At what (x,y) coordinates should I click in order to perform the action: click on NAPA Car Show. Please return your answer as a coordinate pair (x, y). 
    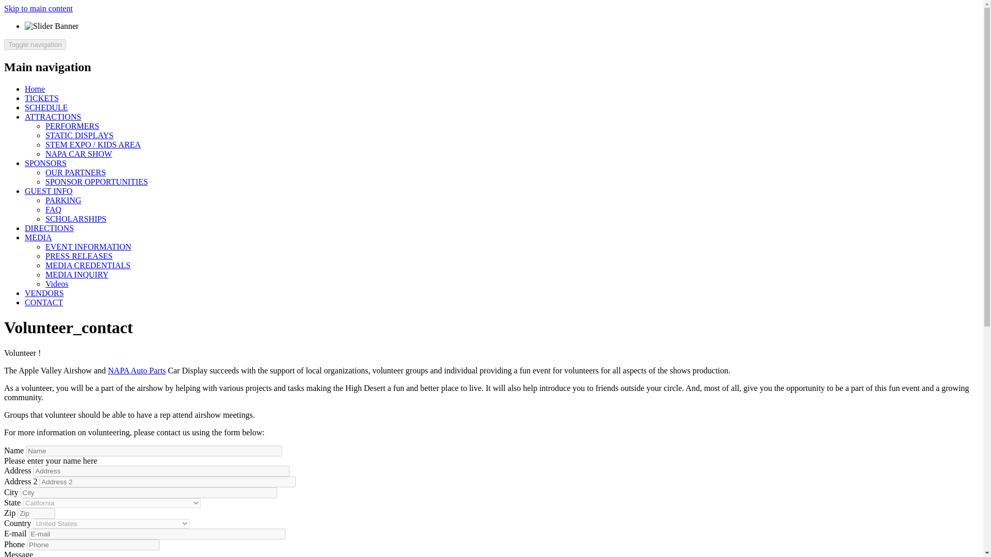
    Looking at the image, I should click on (78, 154).